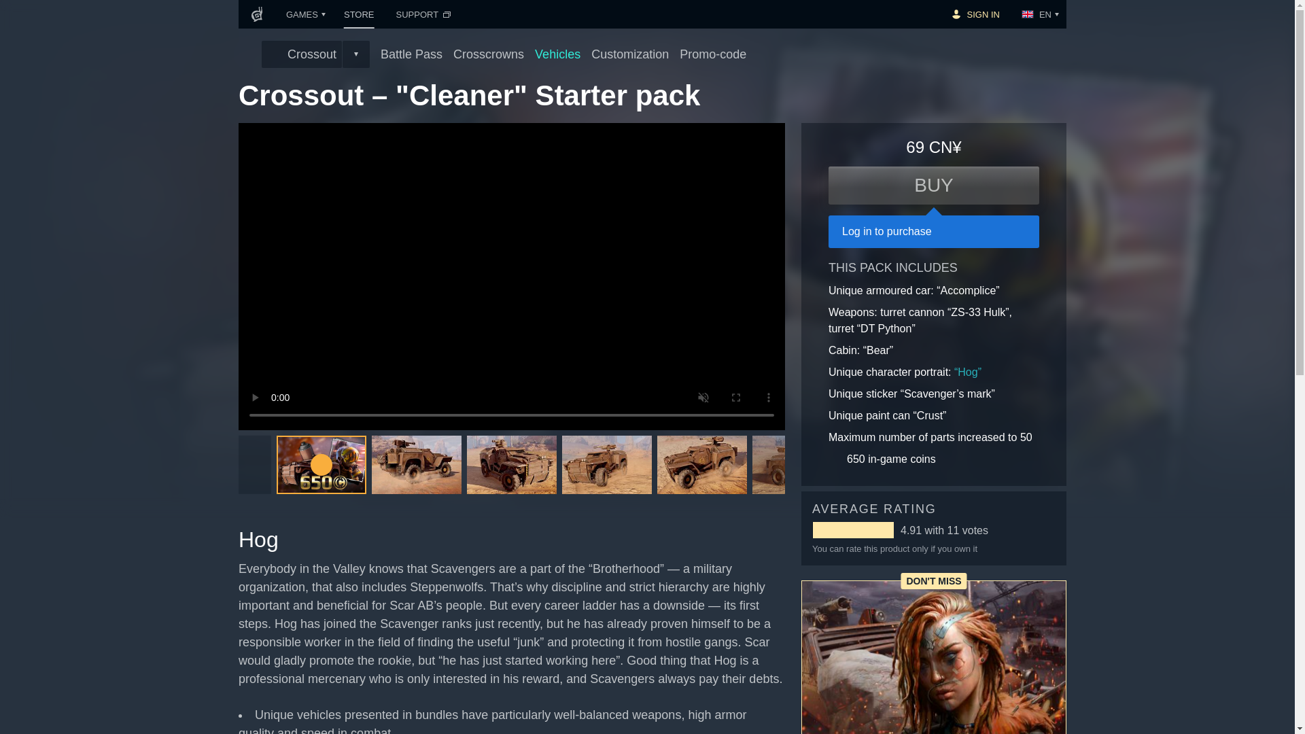 This screenshot has height=734, width=1305. I want to click on SUPPORT, so click(424, 14).